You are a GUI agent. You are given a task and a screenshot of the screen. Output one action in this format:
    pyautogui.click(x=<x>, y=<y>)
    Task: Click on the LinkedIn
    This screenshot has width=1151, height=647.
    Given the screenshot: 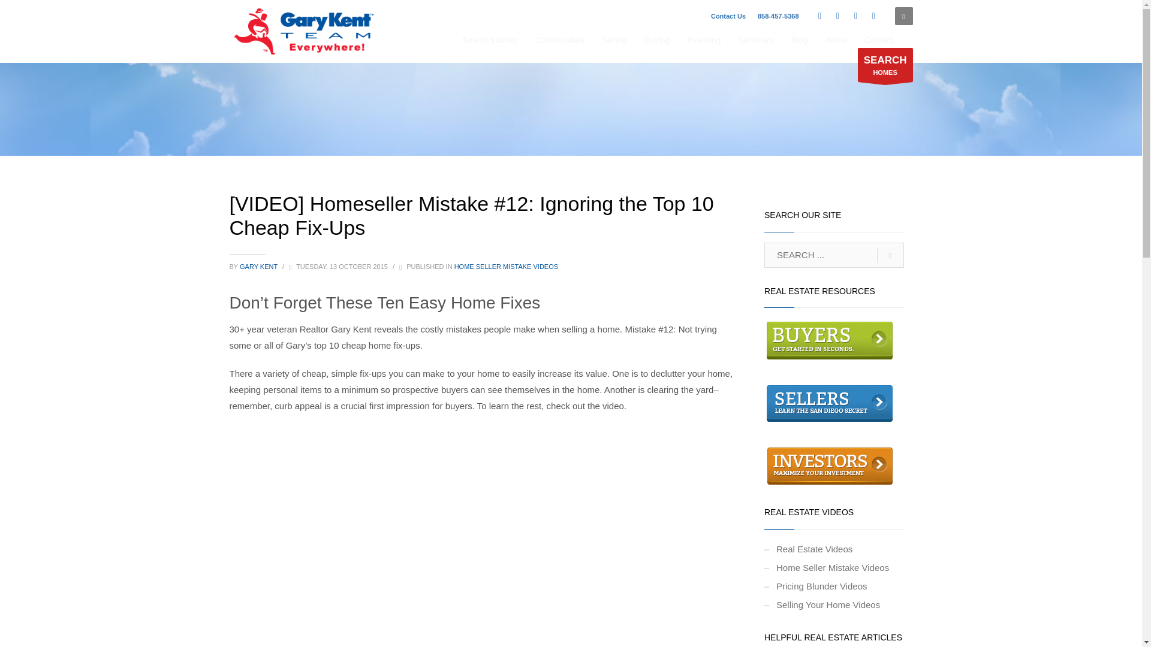 What is the action you would take?
    pyautogui.click(x=856, y=16)
    